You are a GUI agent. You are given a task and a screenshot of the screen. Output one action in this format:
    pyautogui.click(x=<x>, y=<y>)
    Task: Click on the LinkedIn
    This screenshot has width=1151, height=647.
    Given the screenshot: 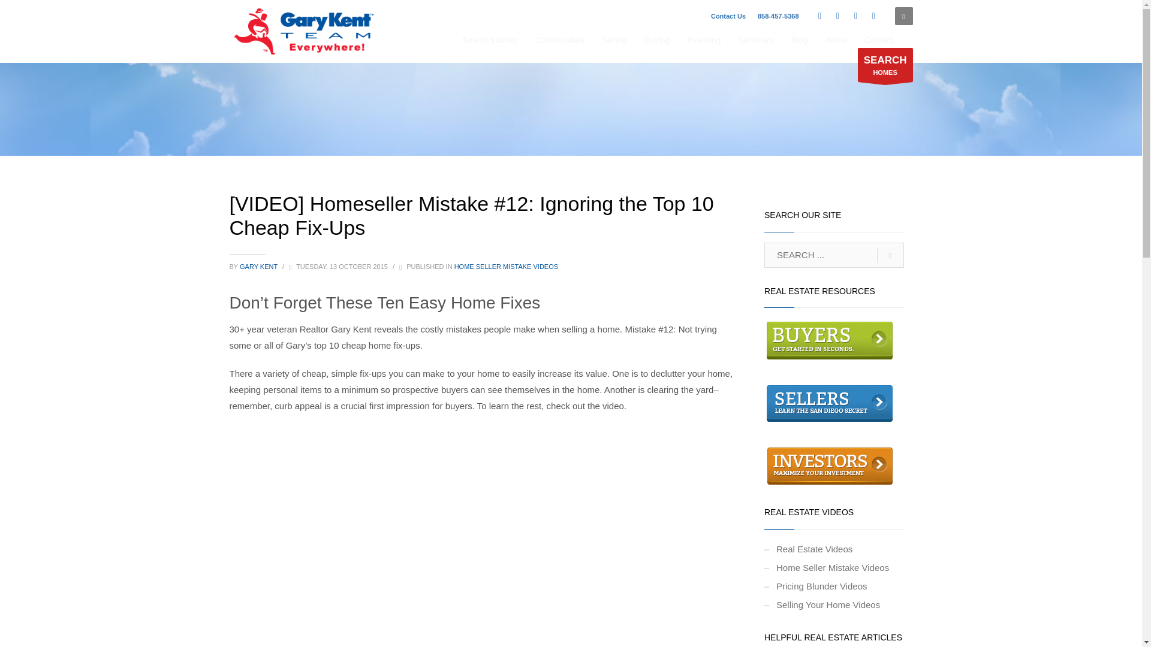 What is the action you would take?
    pyautogui.click(x=856, y=16)
    